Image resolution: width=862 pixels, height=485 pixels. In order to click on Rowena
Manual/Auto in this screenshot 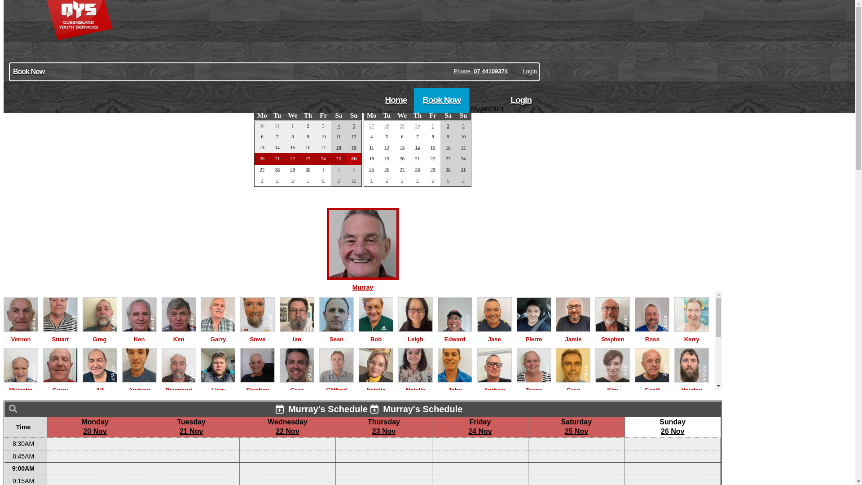, I will do `click(652, 436)`.